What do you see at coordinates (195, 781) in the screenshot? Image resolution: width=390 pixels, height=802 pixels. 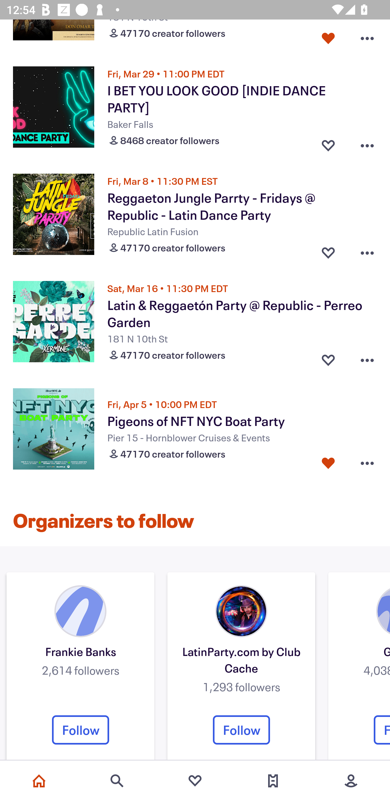 I see `Favorites` at bounding box center [195, 781].